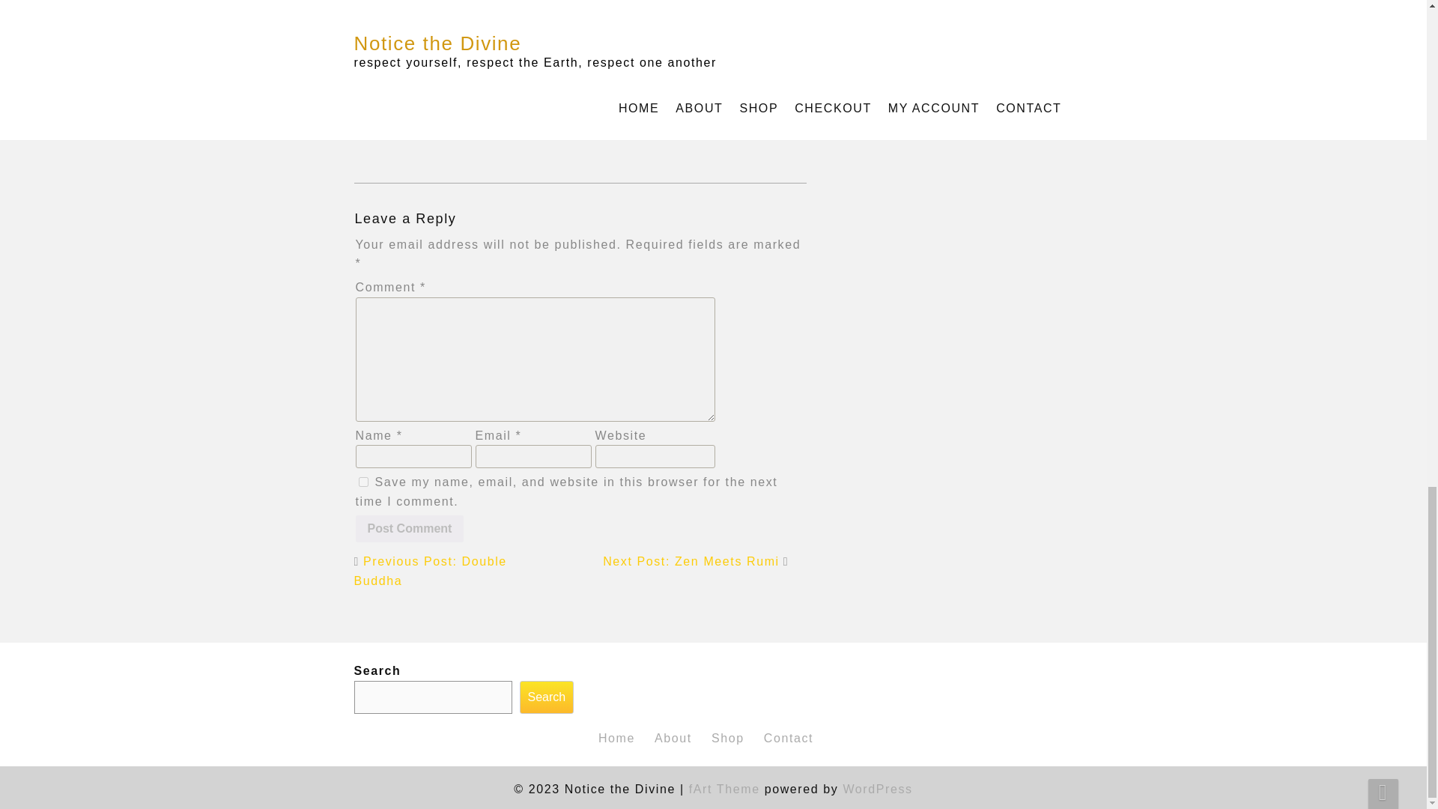 The height and width of the screenshot is (809, 1438). I want to click on yes, so click(362, 482).